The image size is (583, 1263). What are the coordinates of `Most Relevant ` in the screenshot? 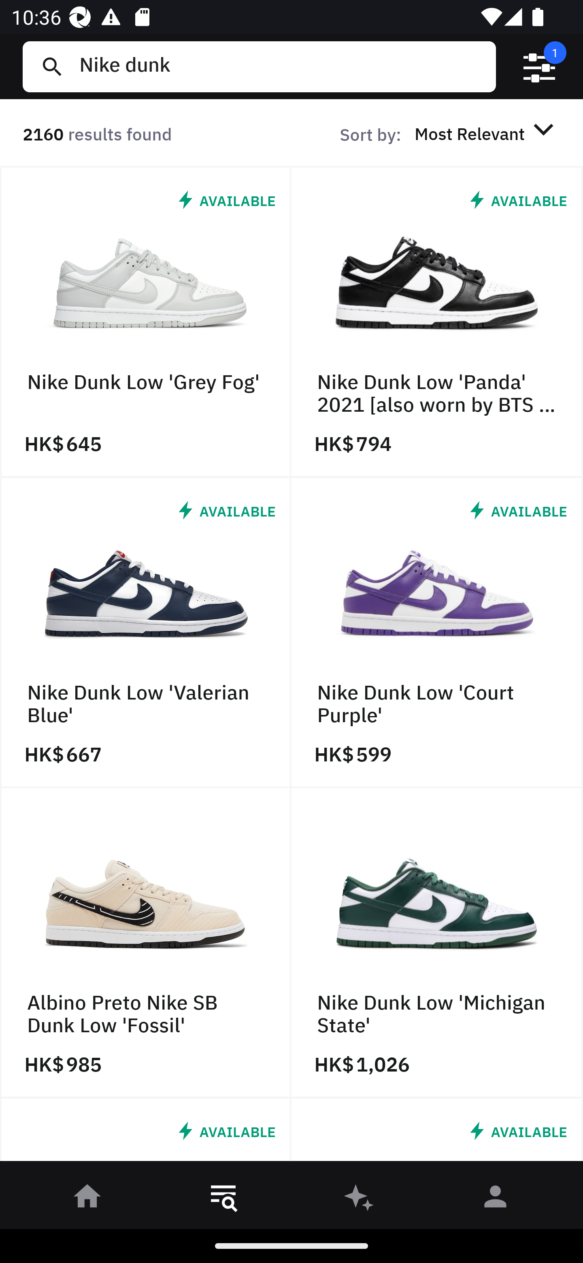 It's located at (487, 133).